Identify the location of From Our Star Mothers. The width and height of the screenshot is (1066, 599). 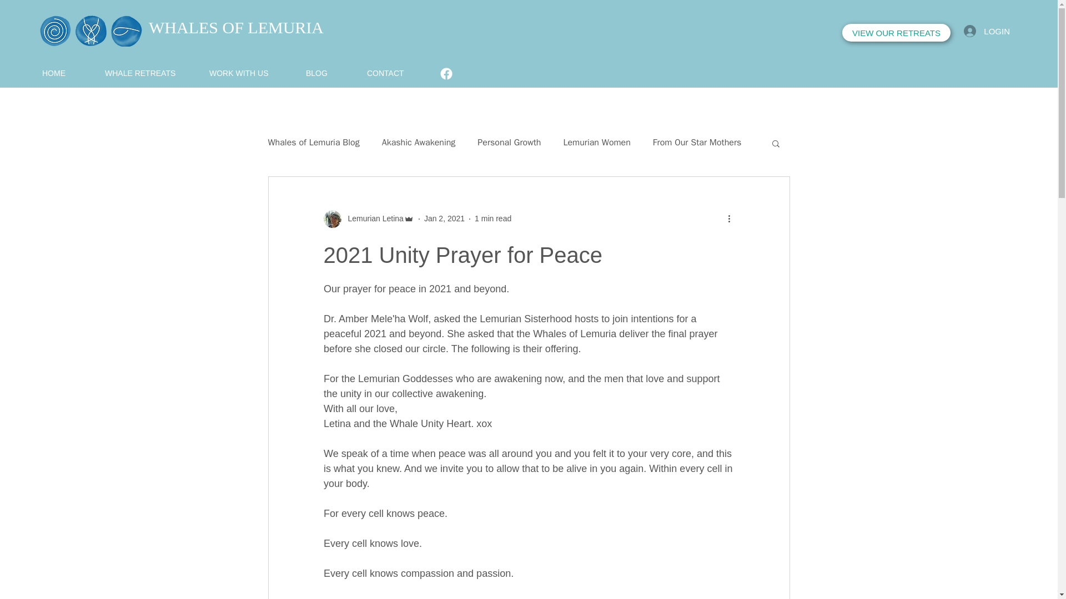
(696, 143).